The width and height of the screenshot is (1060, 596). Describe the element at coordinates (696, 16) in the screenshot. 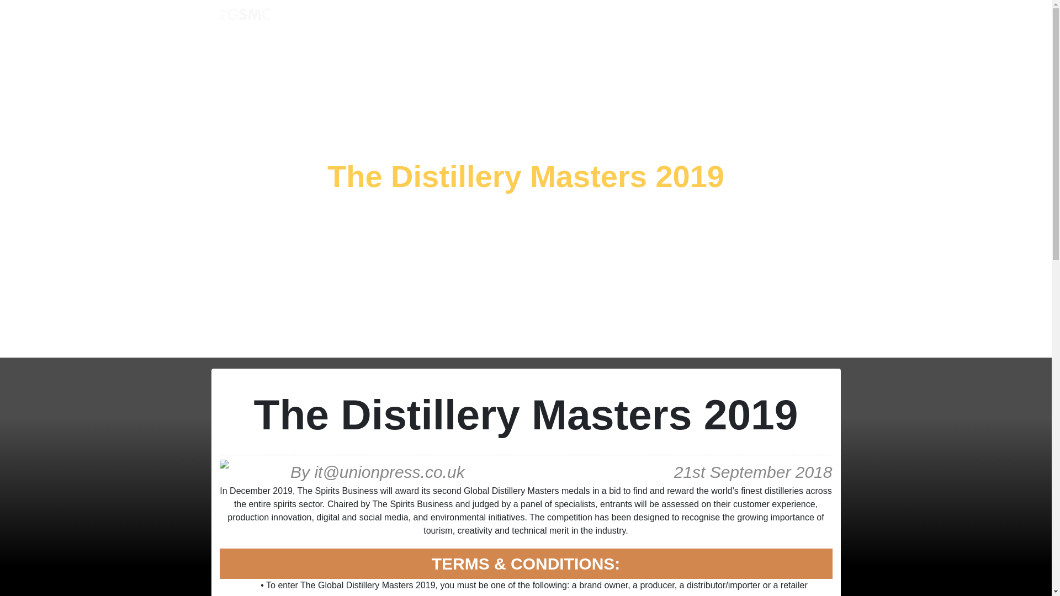

I see `The Spirits Business` at that location.